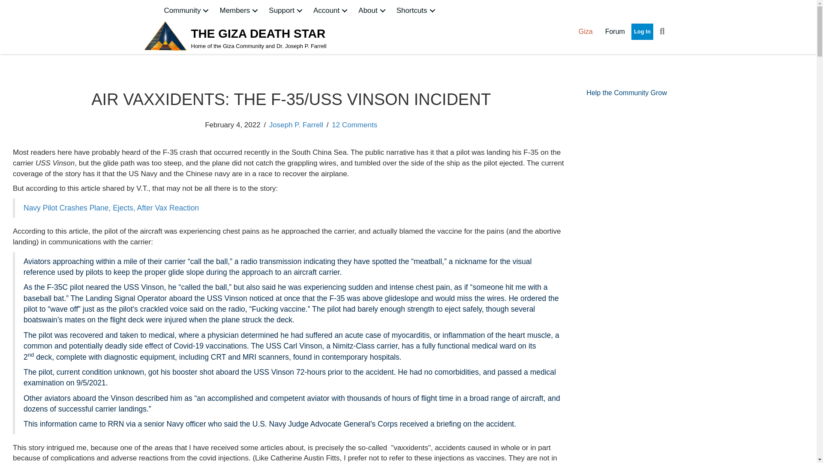 This screenshot has width=823, height=463. Describe the element at coordinates (286, 10) in the screenshot. I see `Support` at that location.